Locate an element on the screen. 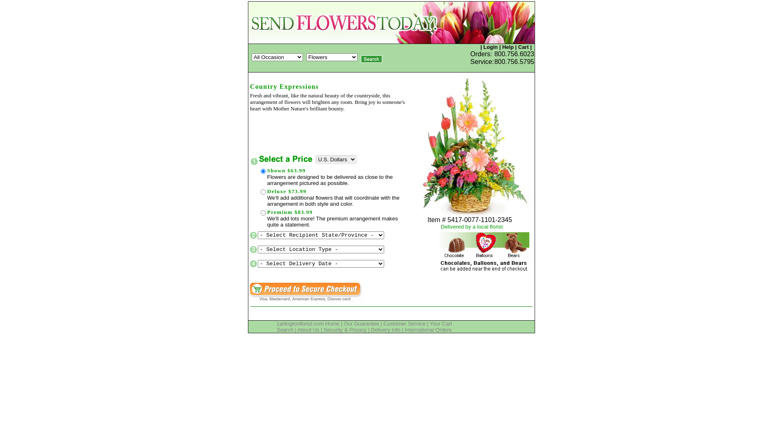  Login is located at coordinates (490, 47).